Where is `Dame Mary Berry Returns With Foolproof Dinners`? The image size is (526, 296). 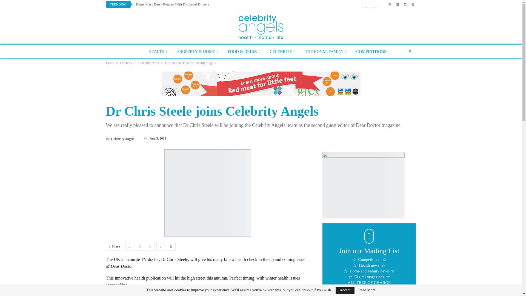 Dame Mary Berry Returns With Foolproof Dinners is located at coordinates (172, 4).